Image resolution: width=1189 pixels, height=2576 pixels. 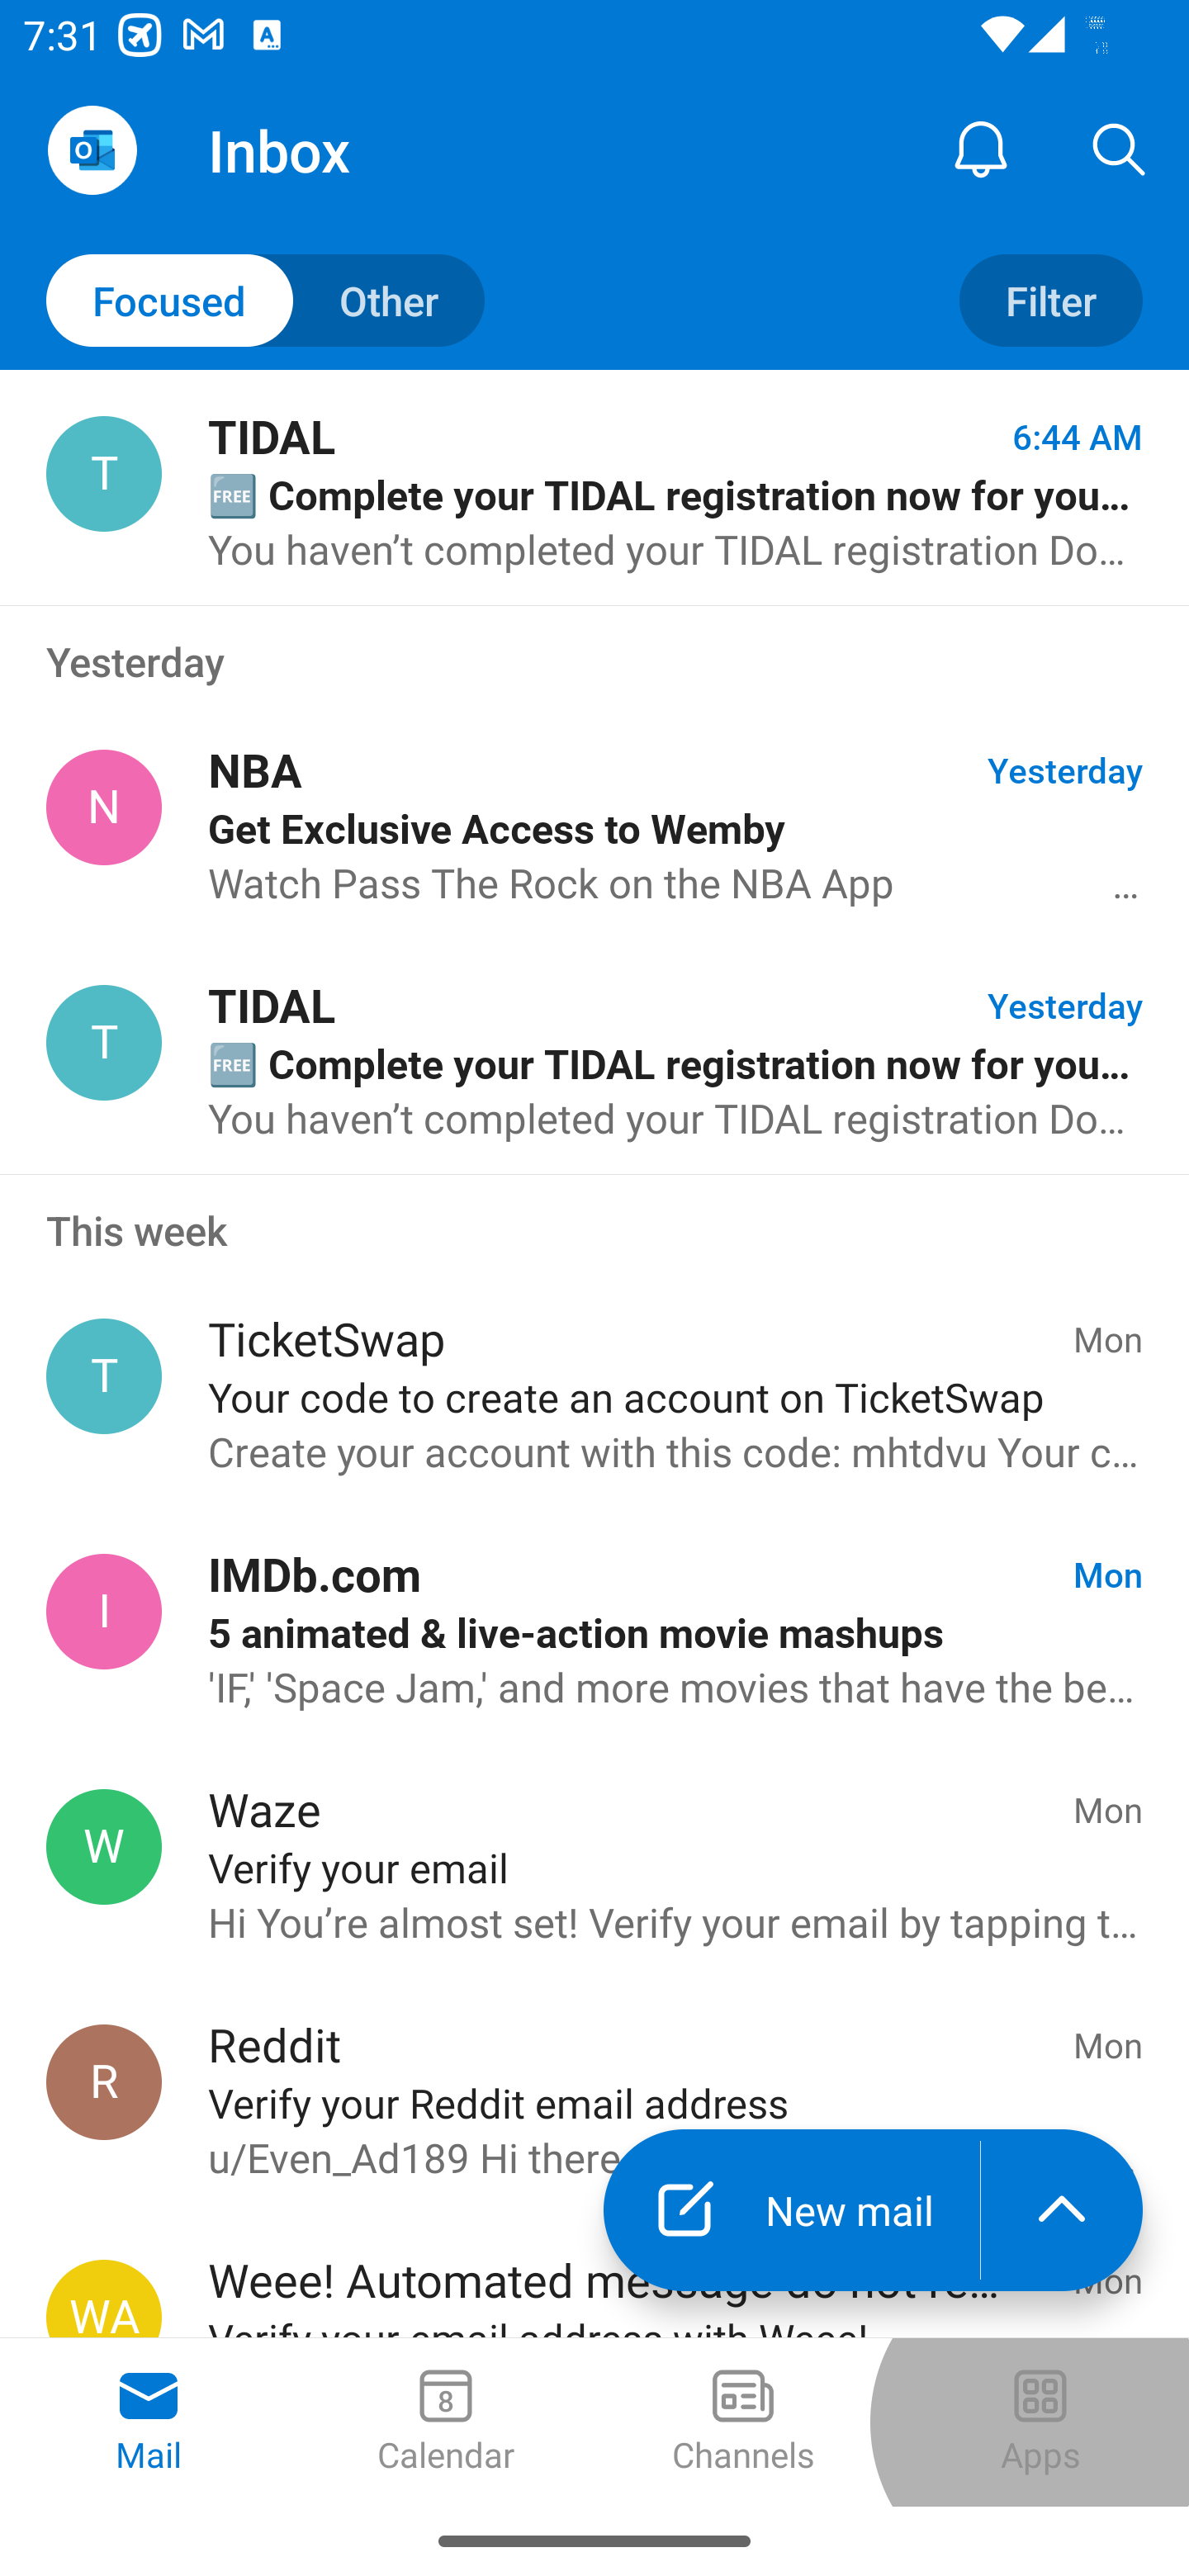 I want to click on Reddit, noreply@reddit.com, so click(x=104, y=2082).